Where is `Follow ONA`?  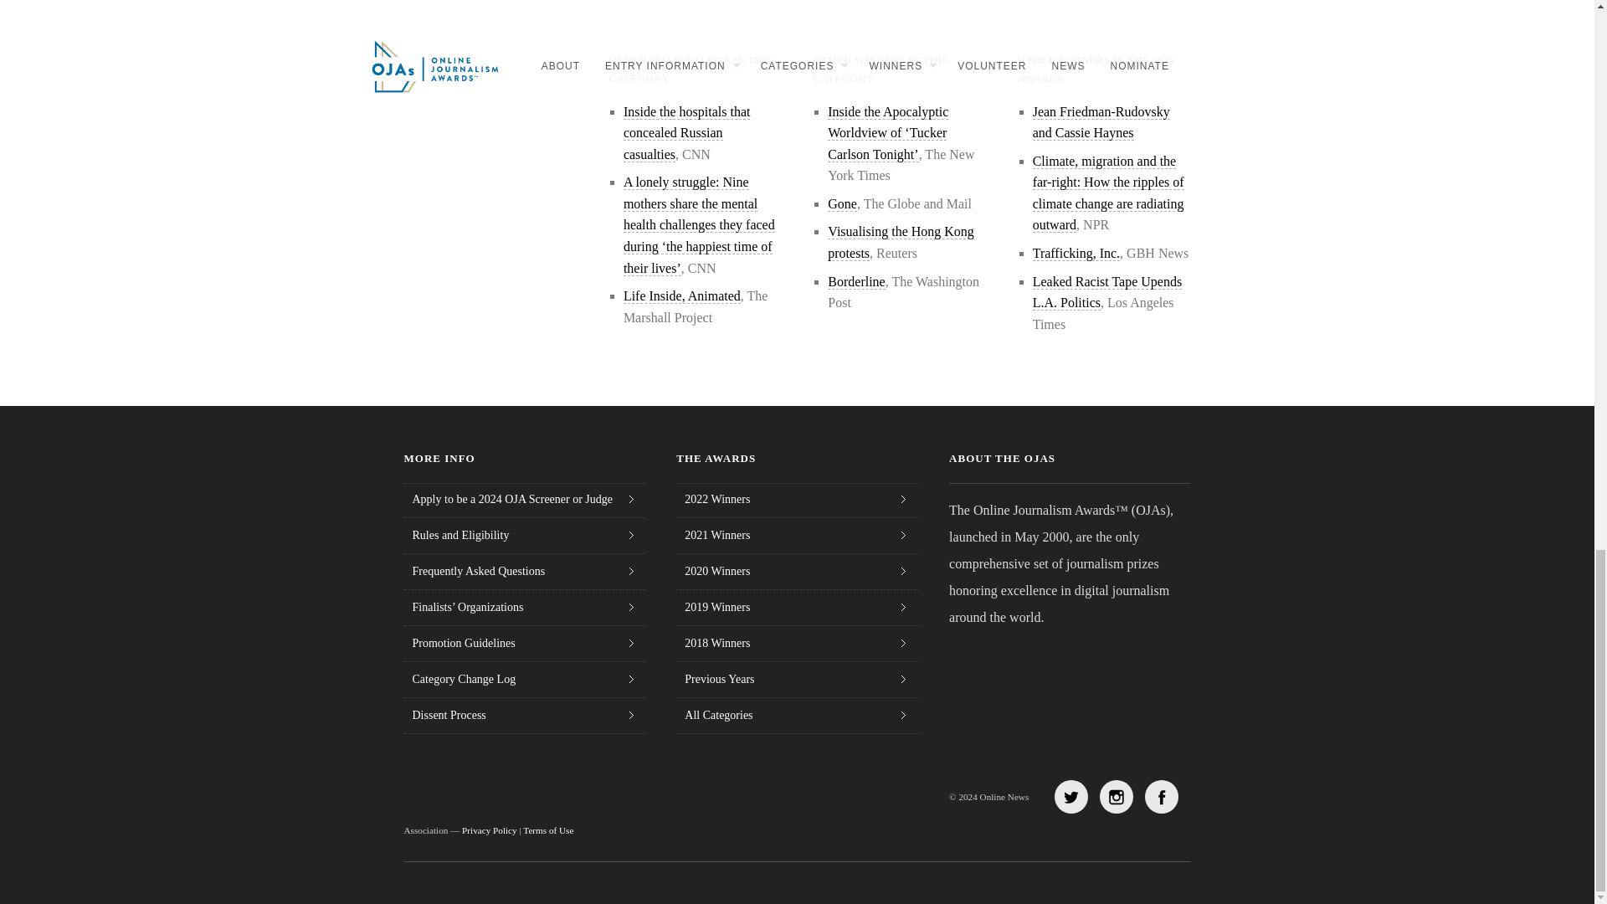
Follow ONA is located at coordinates (1161, 797).